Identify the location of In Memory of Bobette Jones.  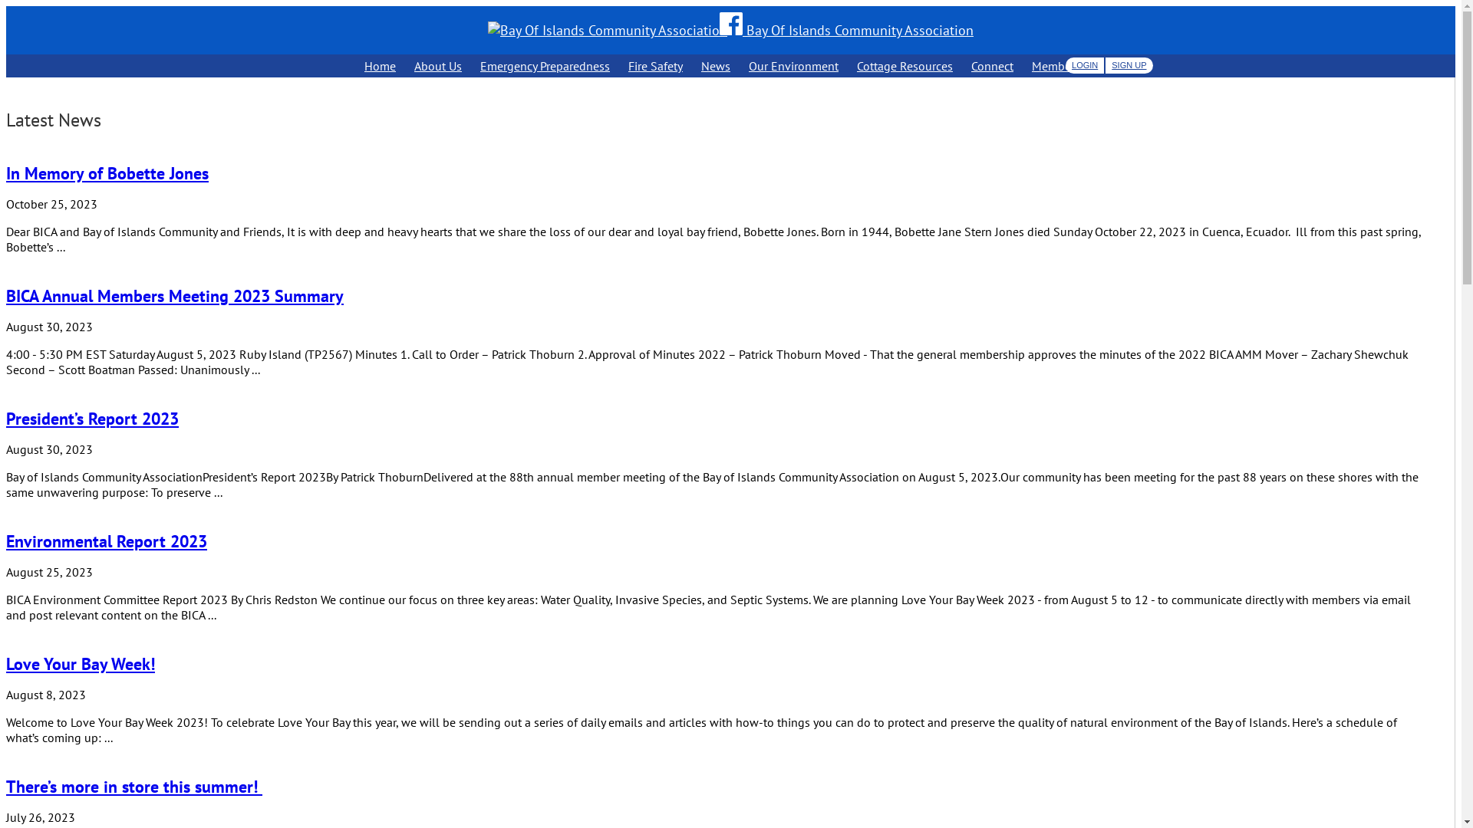
(107, 173).